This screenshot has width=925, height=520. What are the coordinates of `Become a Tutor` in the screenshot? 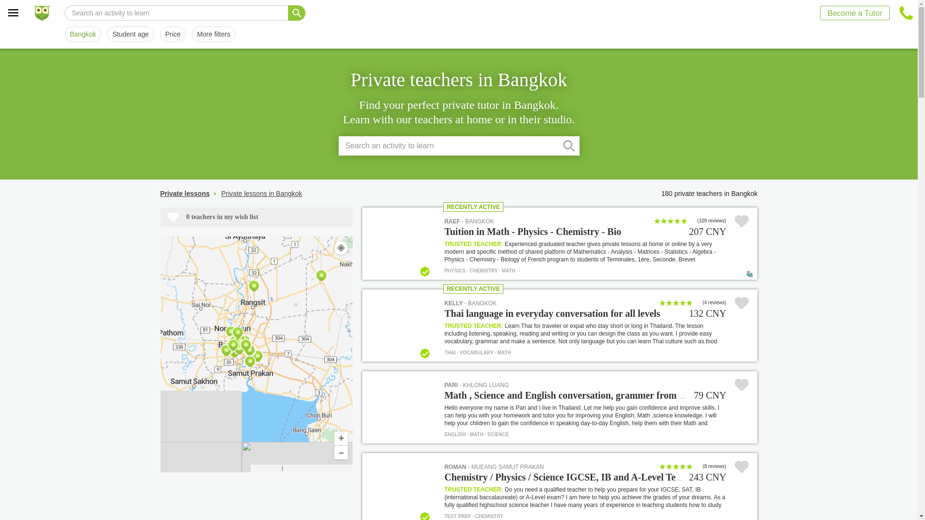 It's located at (131, 34).